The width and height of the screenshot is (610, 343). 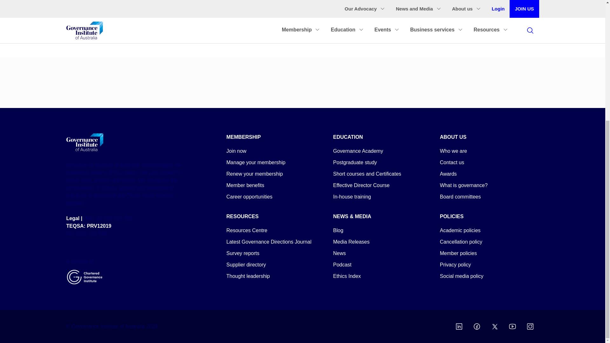 I want to click on Instagram, so click(x=530, y=326).